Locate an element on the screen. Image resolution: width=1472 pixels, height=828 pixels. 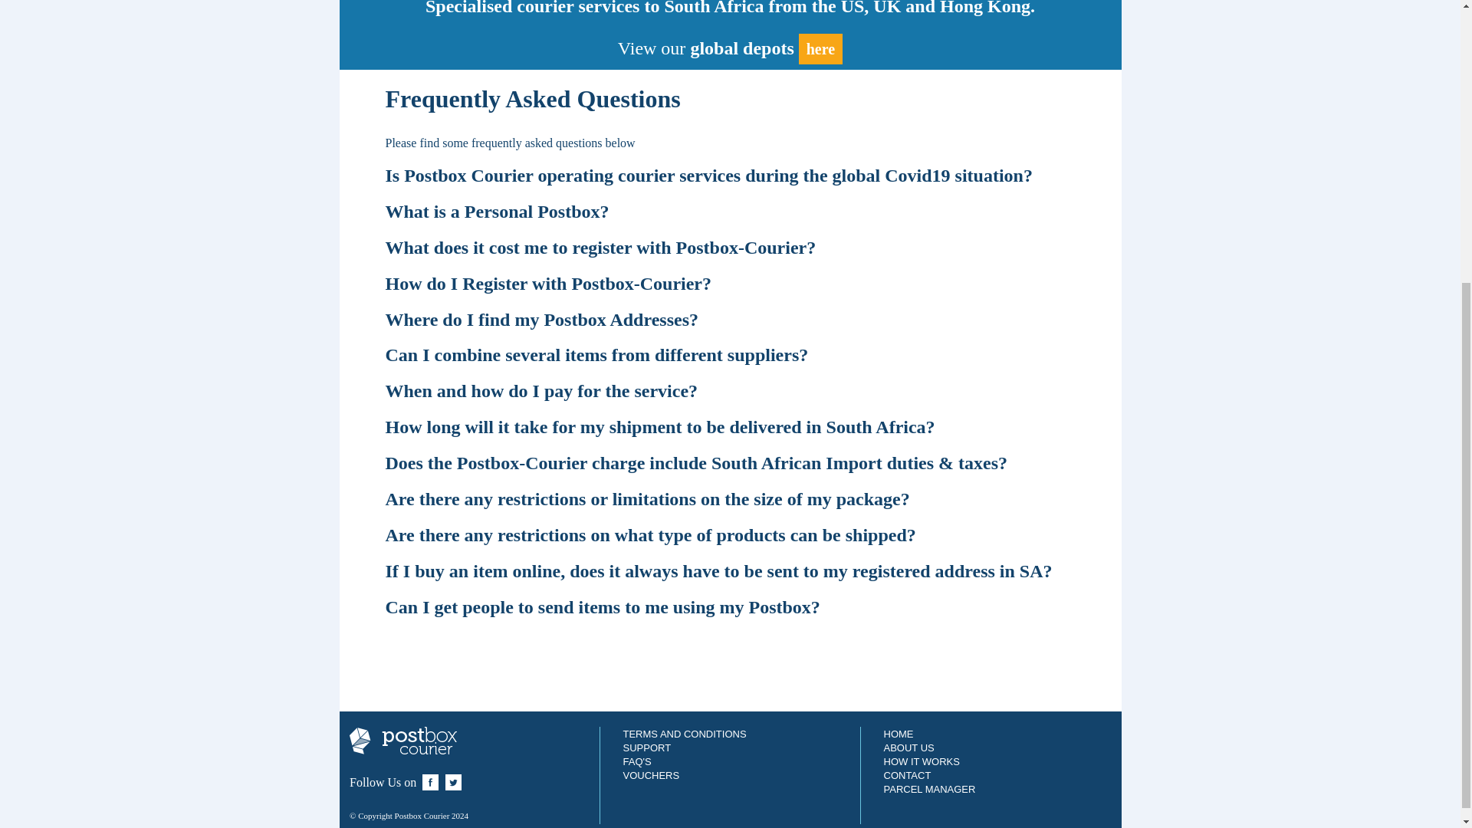
FAQ'S is located at coordinates (636, 762).